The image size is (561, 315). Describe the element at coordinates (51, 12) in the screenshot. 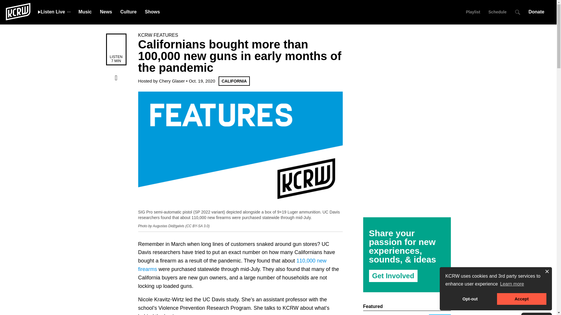

I see `Listen Live` at that location.